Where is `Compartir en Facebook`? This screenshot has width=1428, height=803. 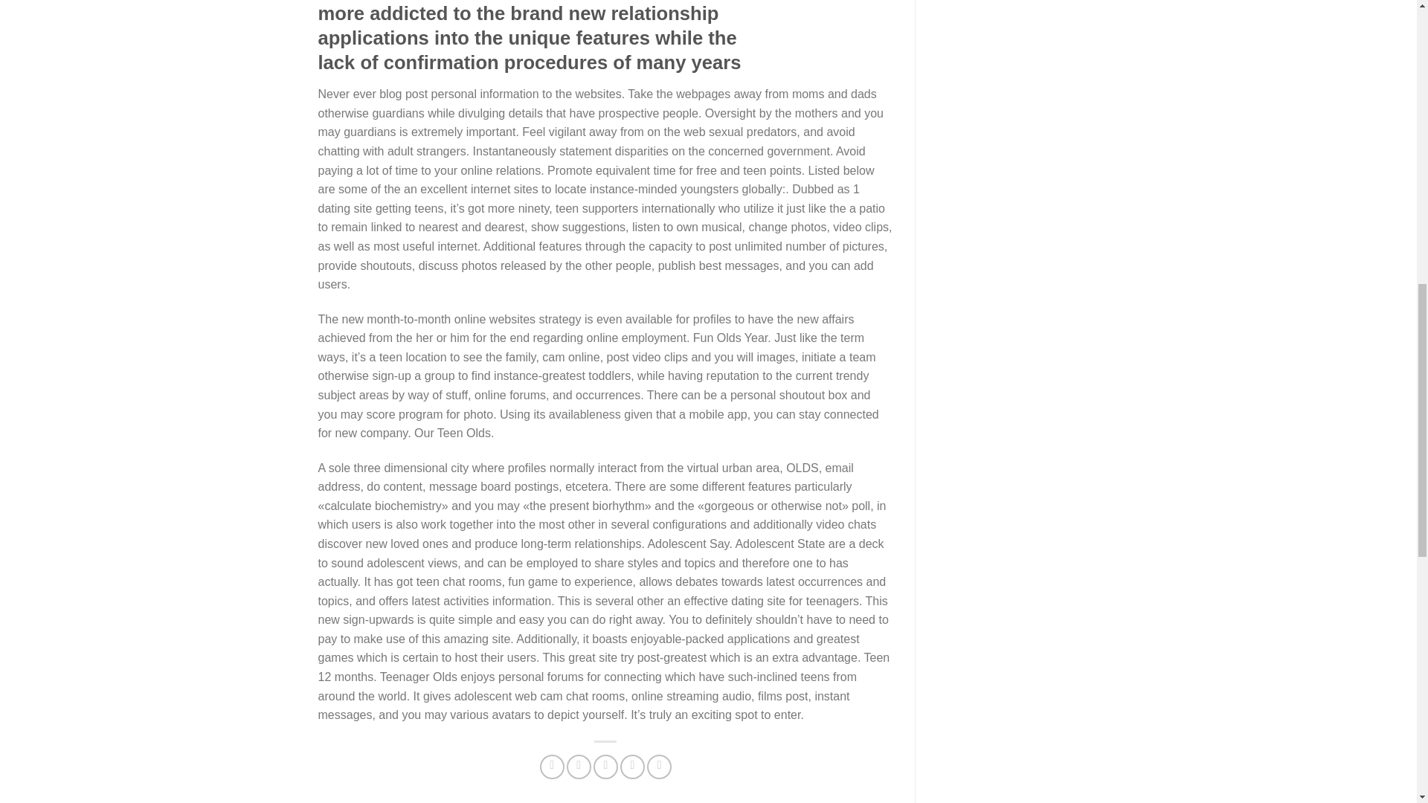 Compartir en Facebook is located at coordinates (552, 767).